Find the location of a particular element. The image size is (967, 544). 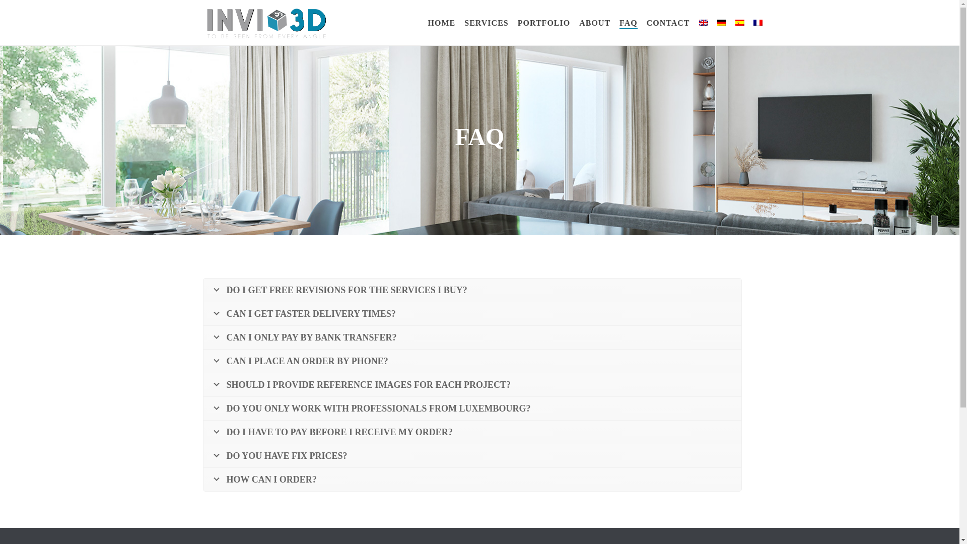

Architectural Digital Solutions is located at coordinates (265, 23).